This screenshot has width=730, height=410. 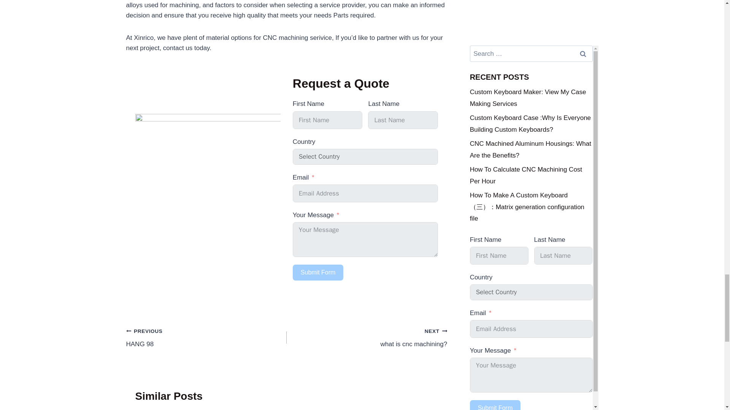 I want to click on Submit Form, so click(x=206, y=337).